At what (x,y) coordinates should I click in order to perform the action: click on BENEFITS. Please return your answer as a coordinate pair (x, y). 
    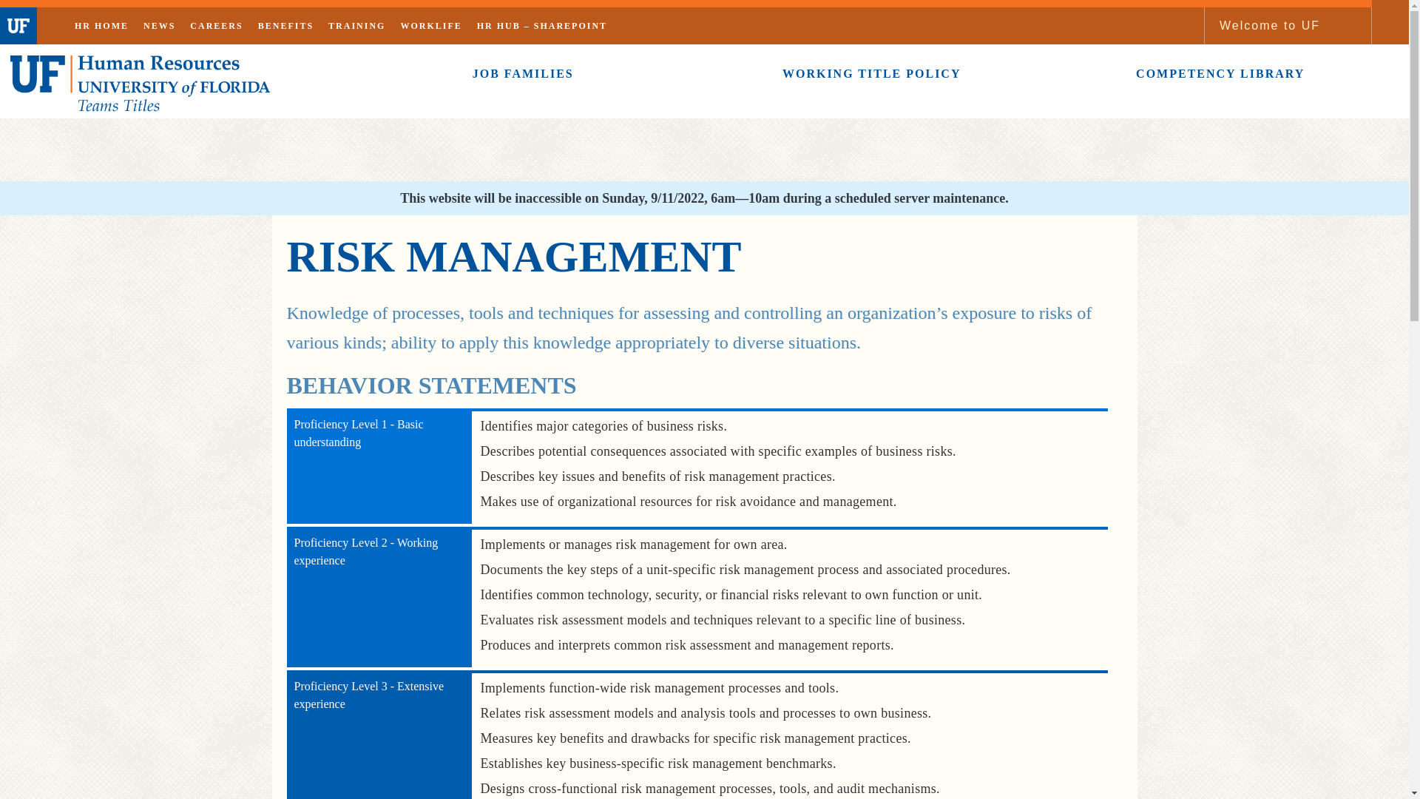
    Looking at the image, I should click on (285, 25).